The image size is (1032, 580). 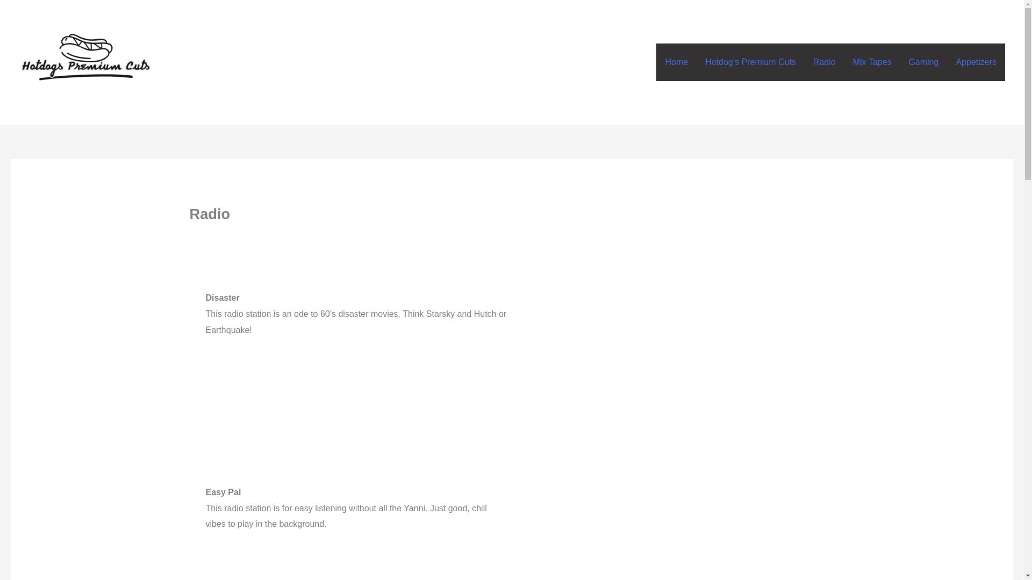 What do you see at coordinates (668, 498) in the screenshot?
I see `Spotify Embed: Easy Pal` at bounding box center [668, 498].